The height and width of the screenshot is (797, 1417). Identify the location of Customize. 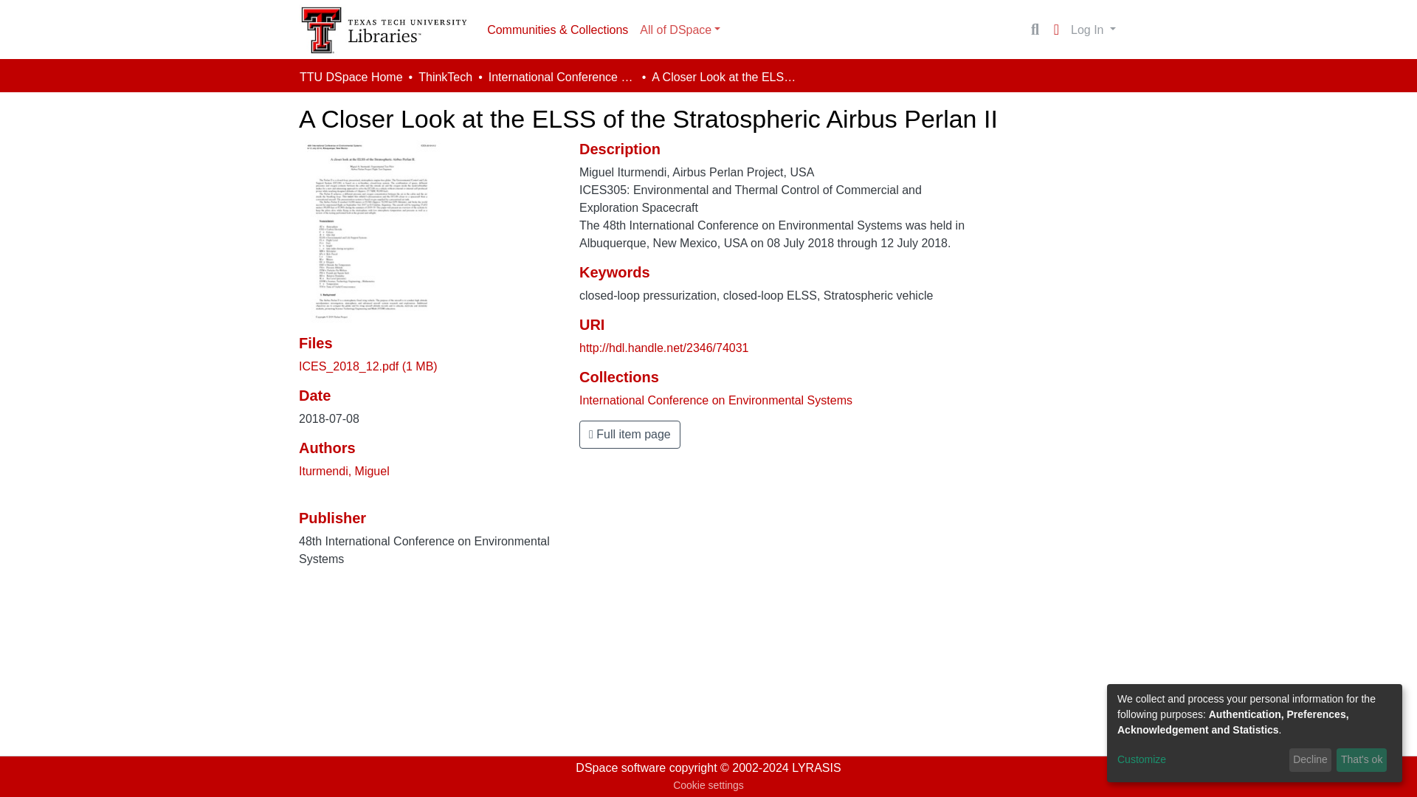
(1200, 760).